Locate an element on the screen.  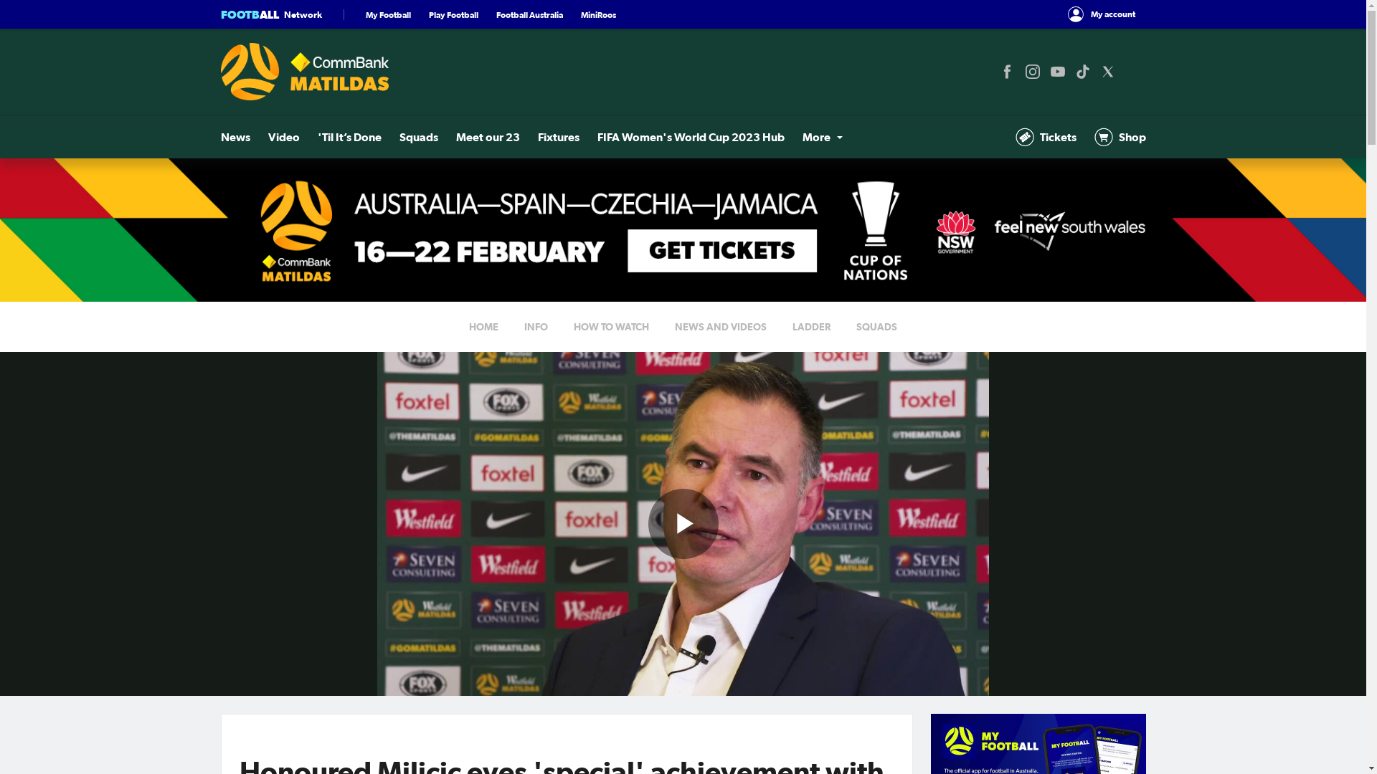
INFO is located at coordinates (536, 327).